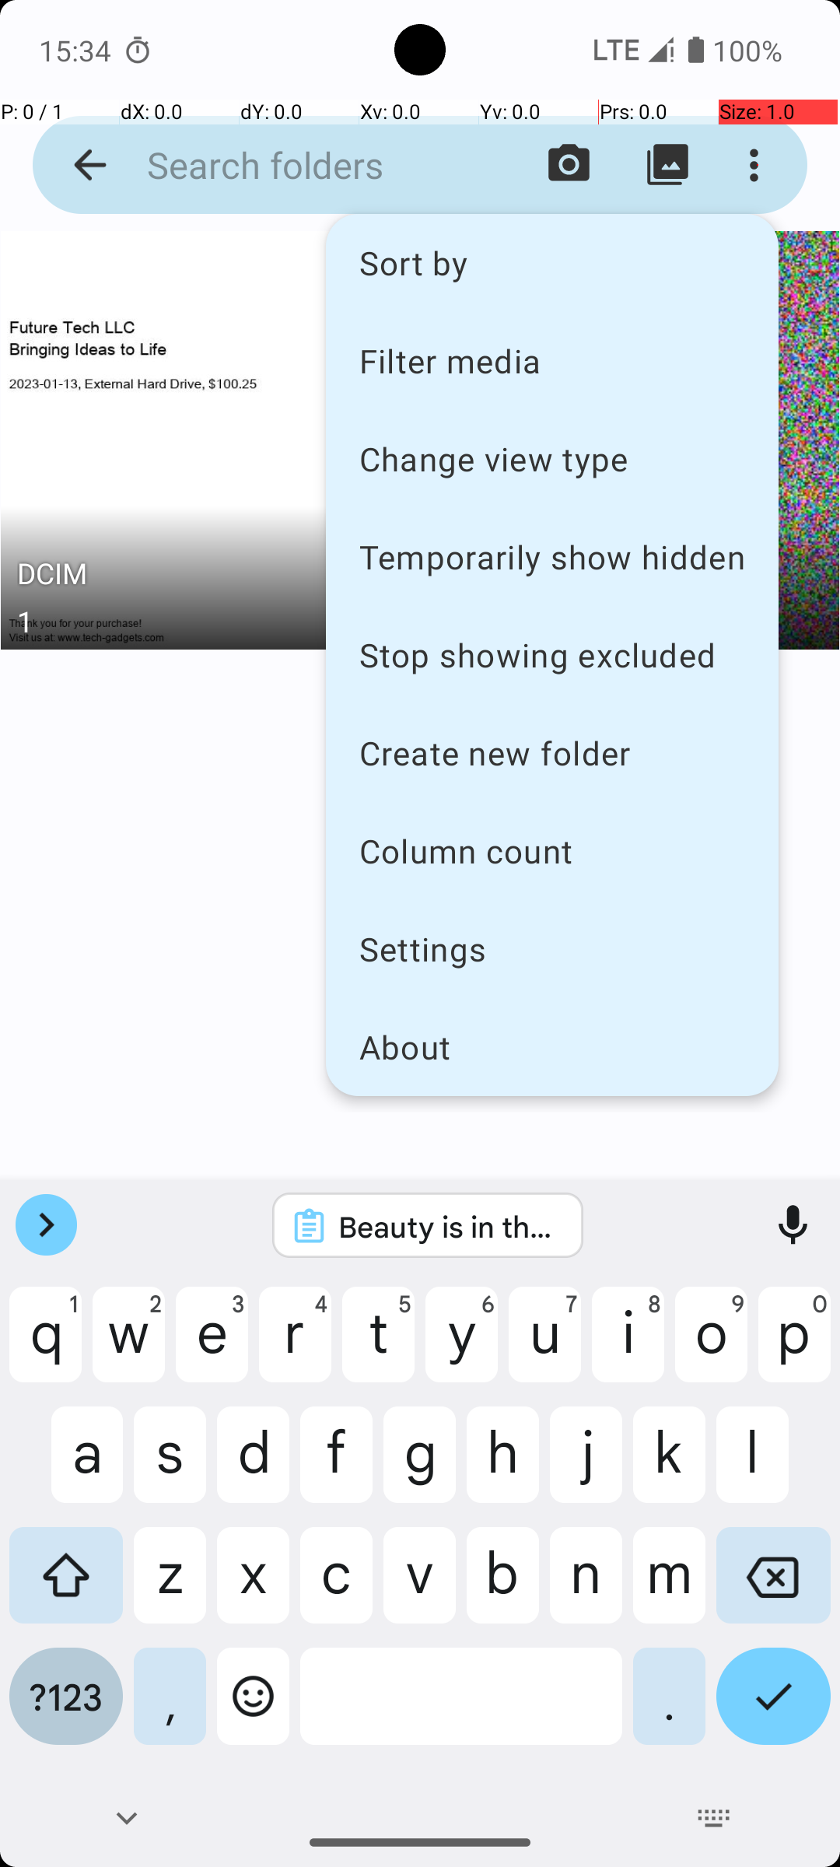  Describe the element at coordinates (552, 557) in the screenshot. I see `Temporarily show hidden` at that location.